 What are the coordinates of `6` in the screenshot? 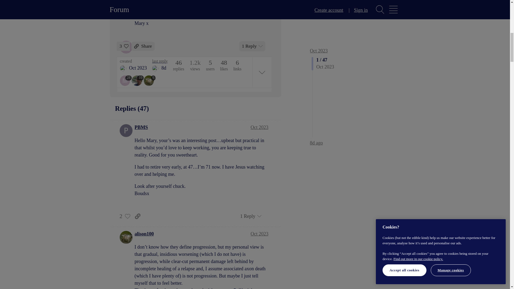 It's located at (150, 80).